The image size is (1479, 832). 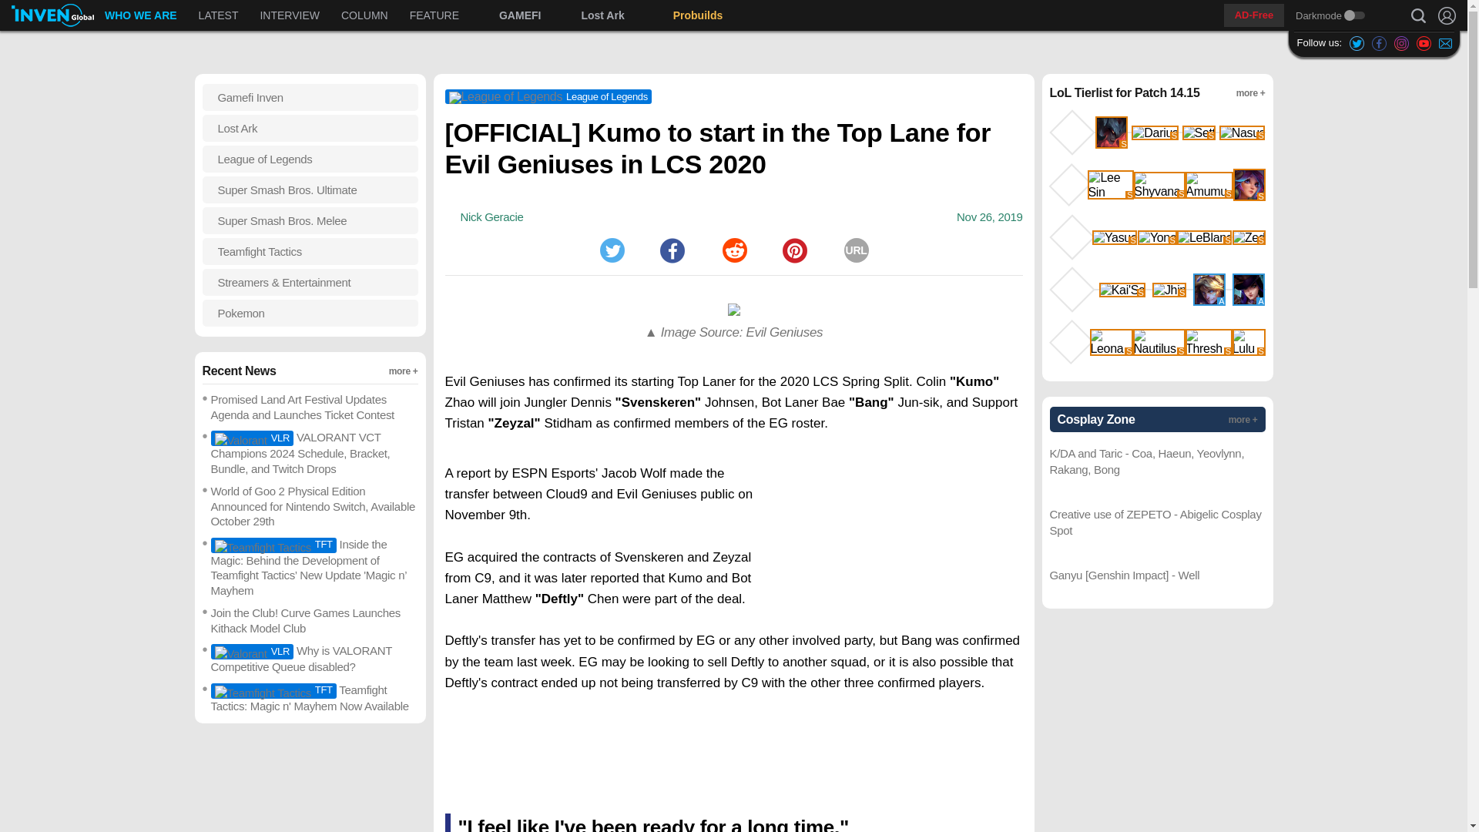 What do you see at coordinates (414, 15) in the screenshot?
I see `Inven Global Facebook` at bounding box center [414, 15].